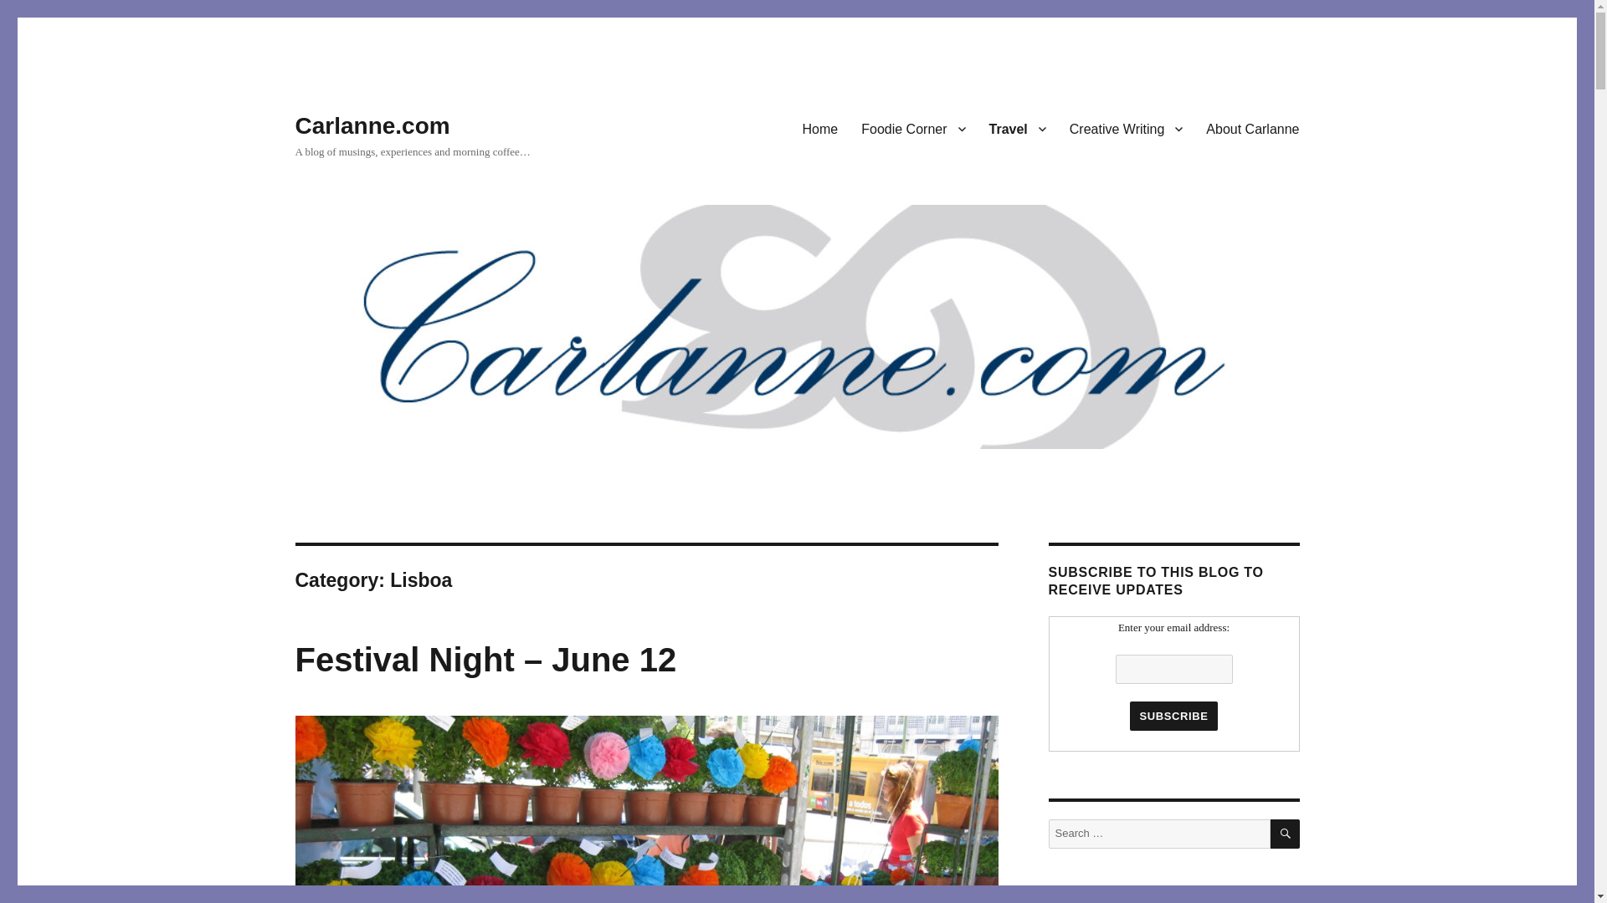 This screenshot has height=903, width=1607. I want to click on Travel, so click(1017, 128).